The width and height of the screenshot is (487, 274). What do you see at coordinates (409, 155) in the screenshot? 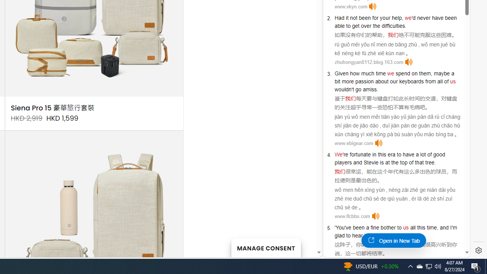
I see `have` at bounding box center [409, 155].